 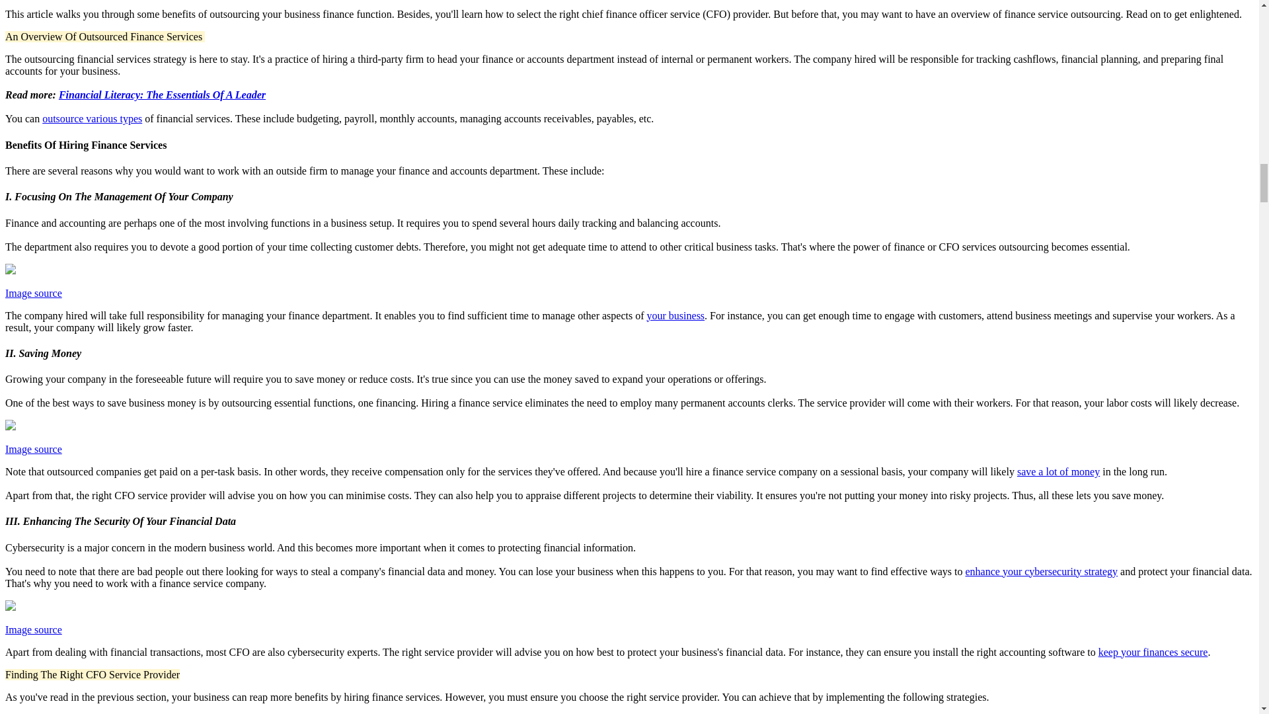 I want to click on outsource various types, so click(x=92, y=118).